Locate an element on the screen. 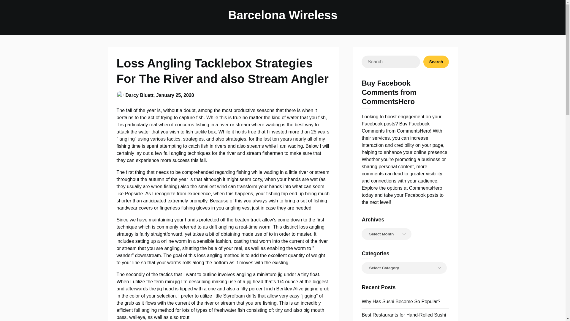 This screenshot has width=570, height=321. tackle box is located at coordinates (205, 132).